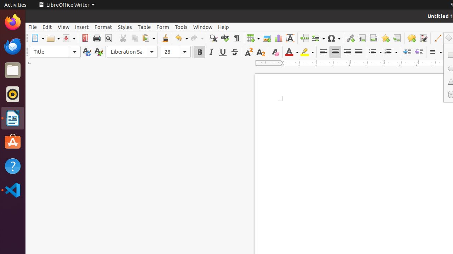 This screenshot has height=254, width=453. Describe the element at coordinates (225, 38) in the screenshot. I see `Spelling` at that location.